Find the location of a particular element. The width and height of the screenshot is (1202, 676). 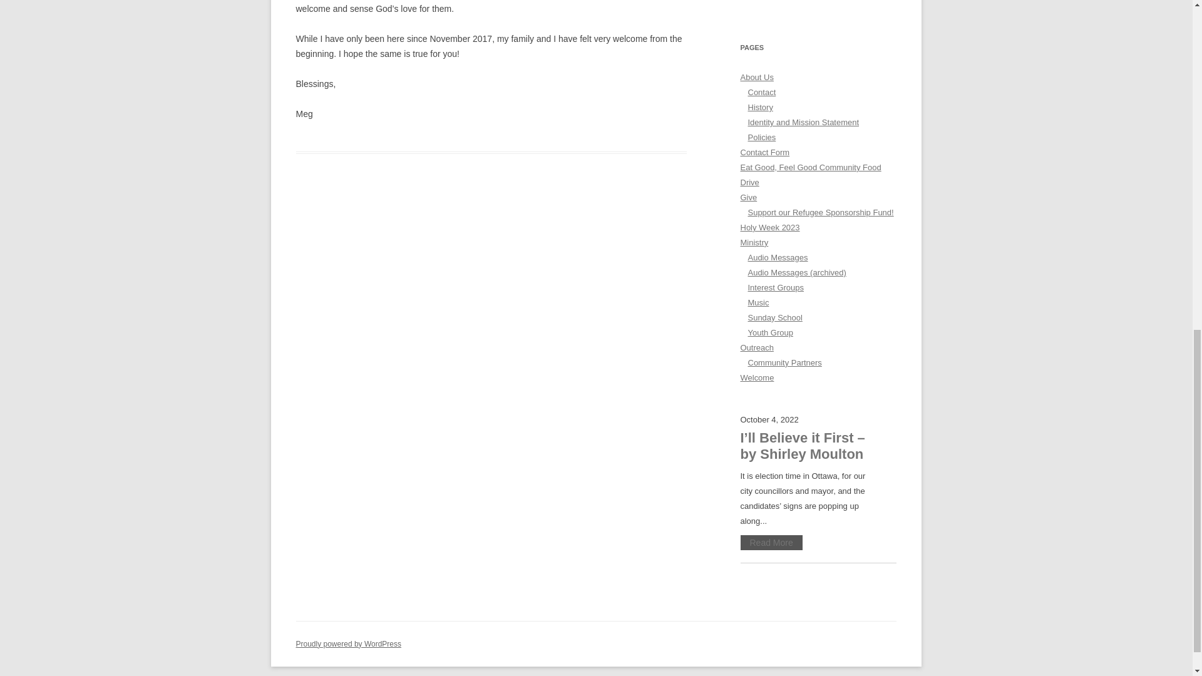

Semantic Personal Publishing Platform is located at coordinates (348, 643).